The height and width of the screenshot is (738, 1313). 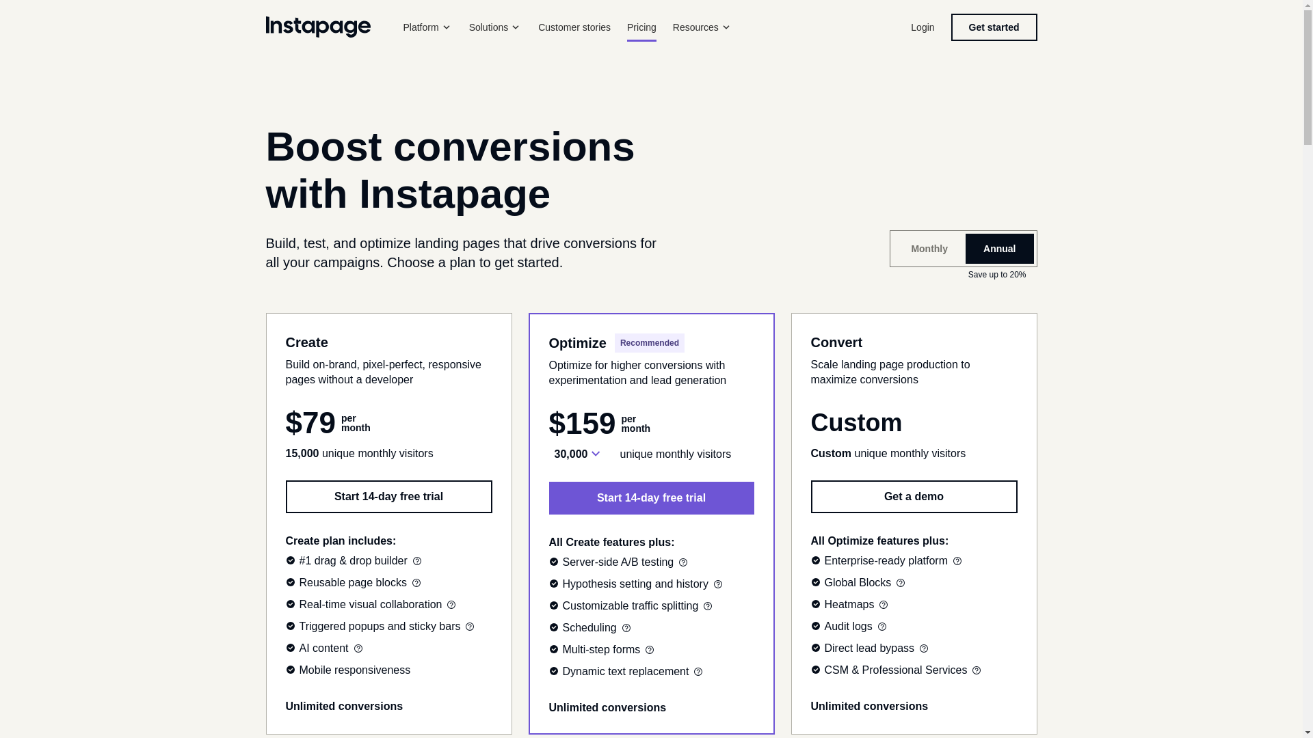 What do you see at coordinates (574, 27) in the screenshot?
I see `Customer stories` at bounding box center [574, 27].